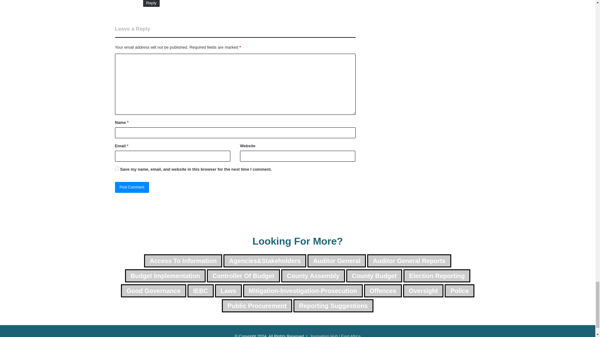  Describe the element at coordinates (117, 168) in the screenshot. I see `yes` at that location.